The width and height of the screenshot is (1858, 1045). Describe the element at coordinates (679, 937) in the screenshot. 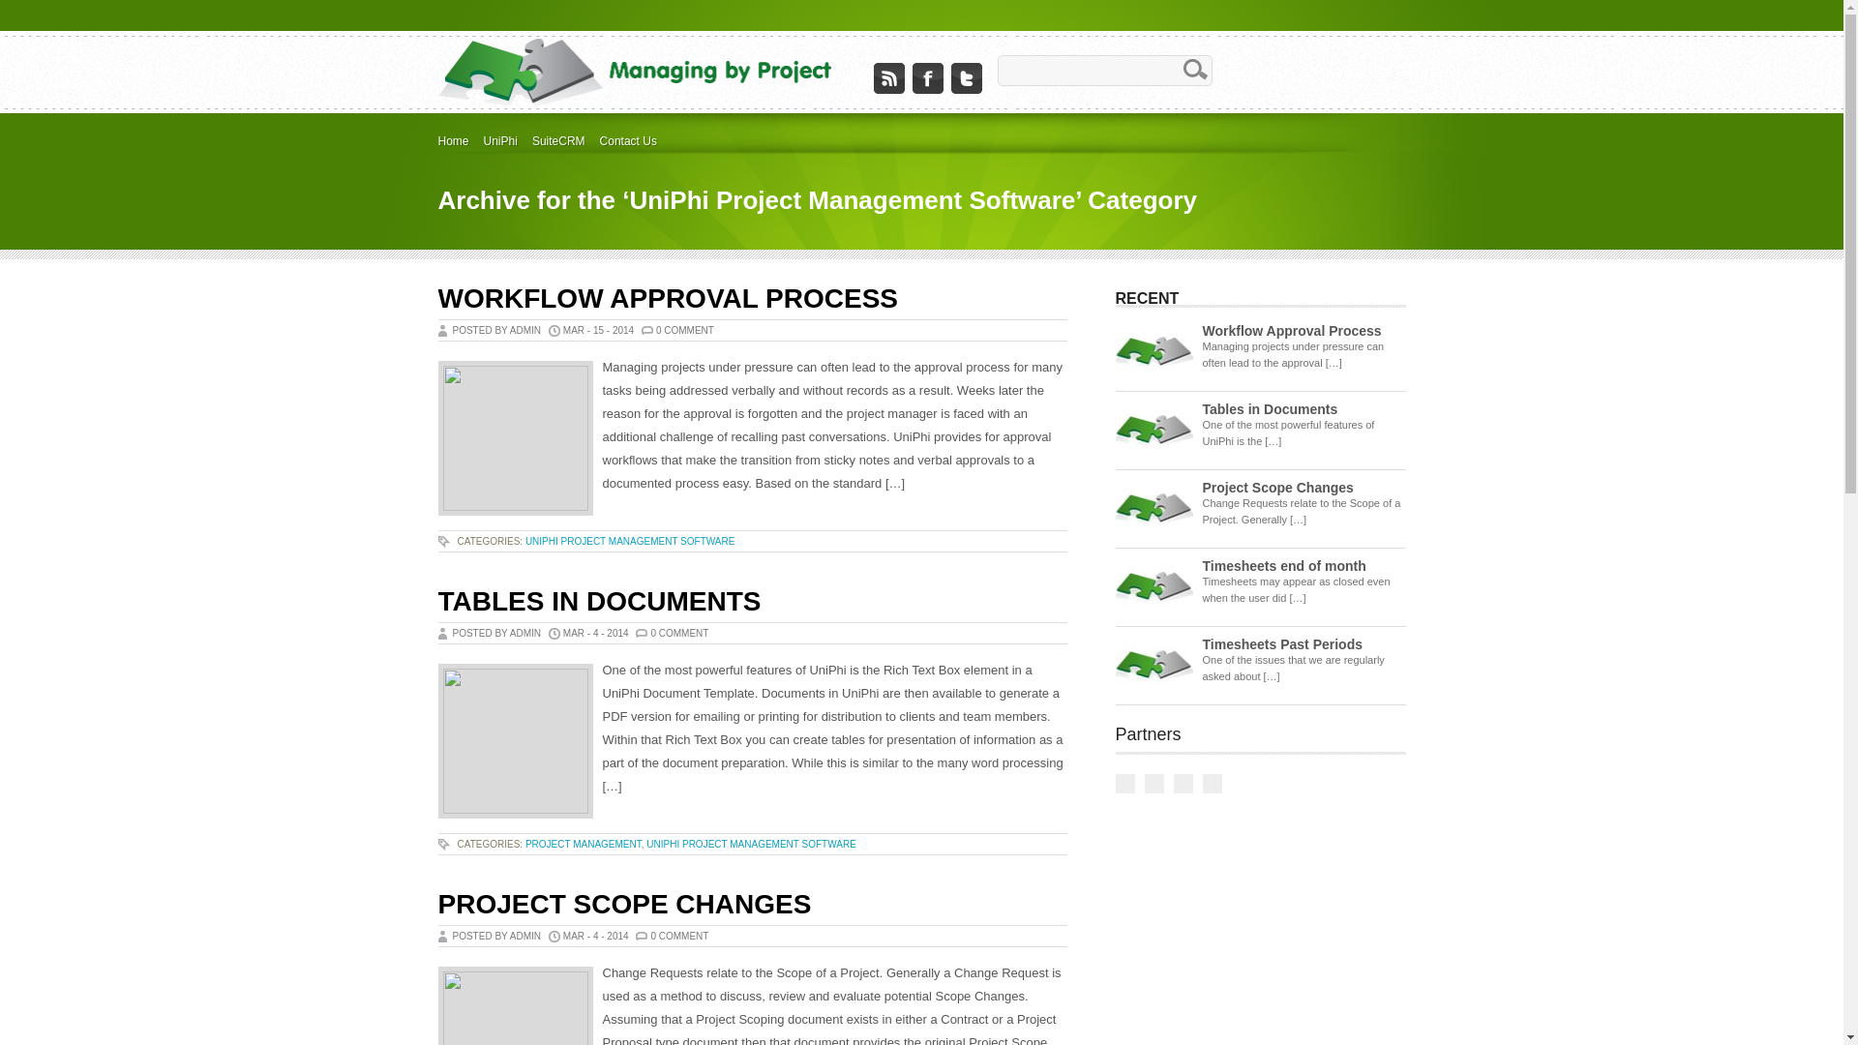

I see `0 COMMENT` at that location.